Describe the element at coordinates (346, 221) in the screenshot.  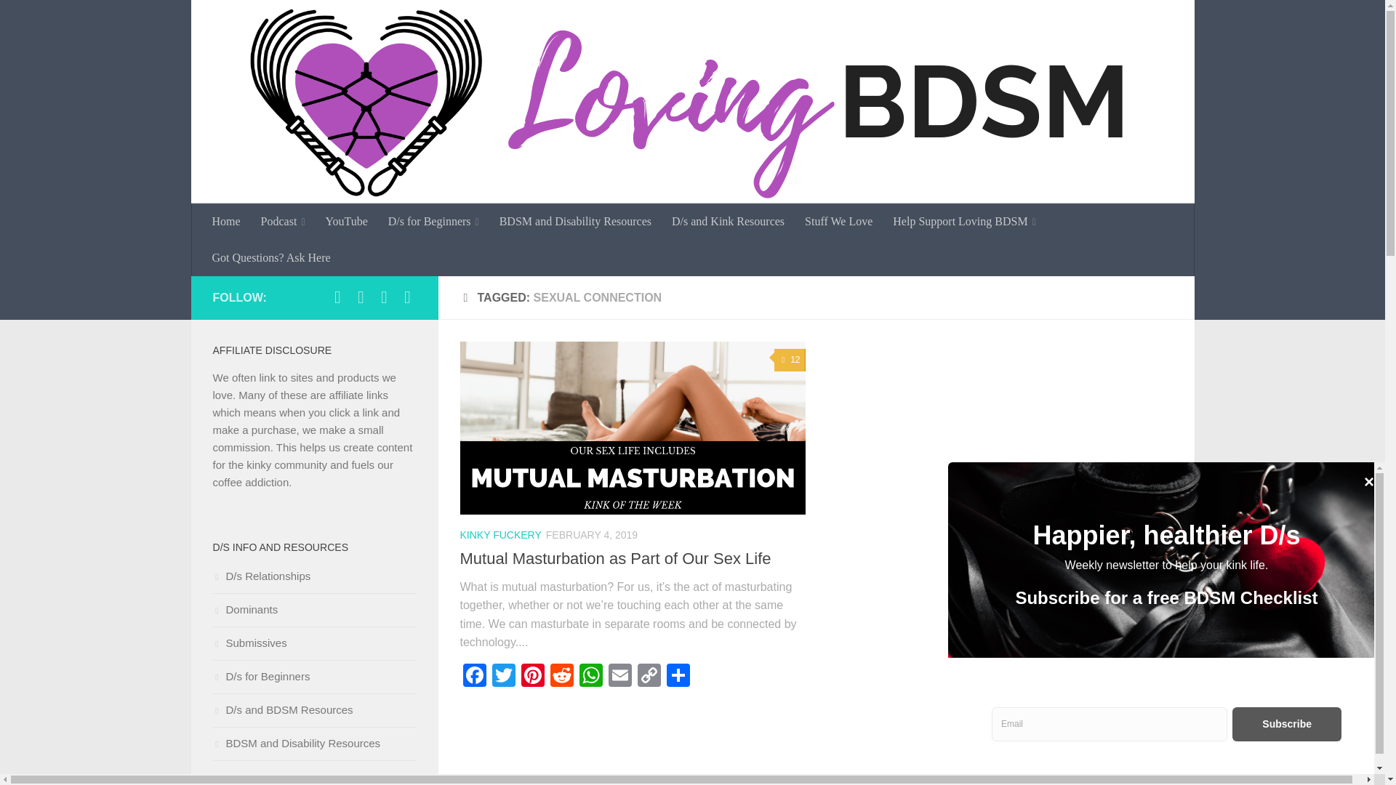
I see `YouTube` at that location.